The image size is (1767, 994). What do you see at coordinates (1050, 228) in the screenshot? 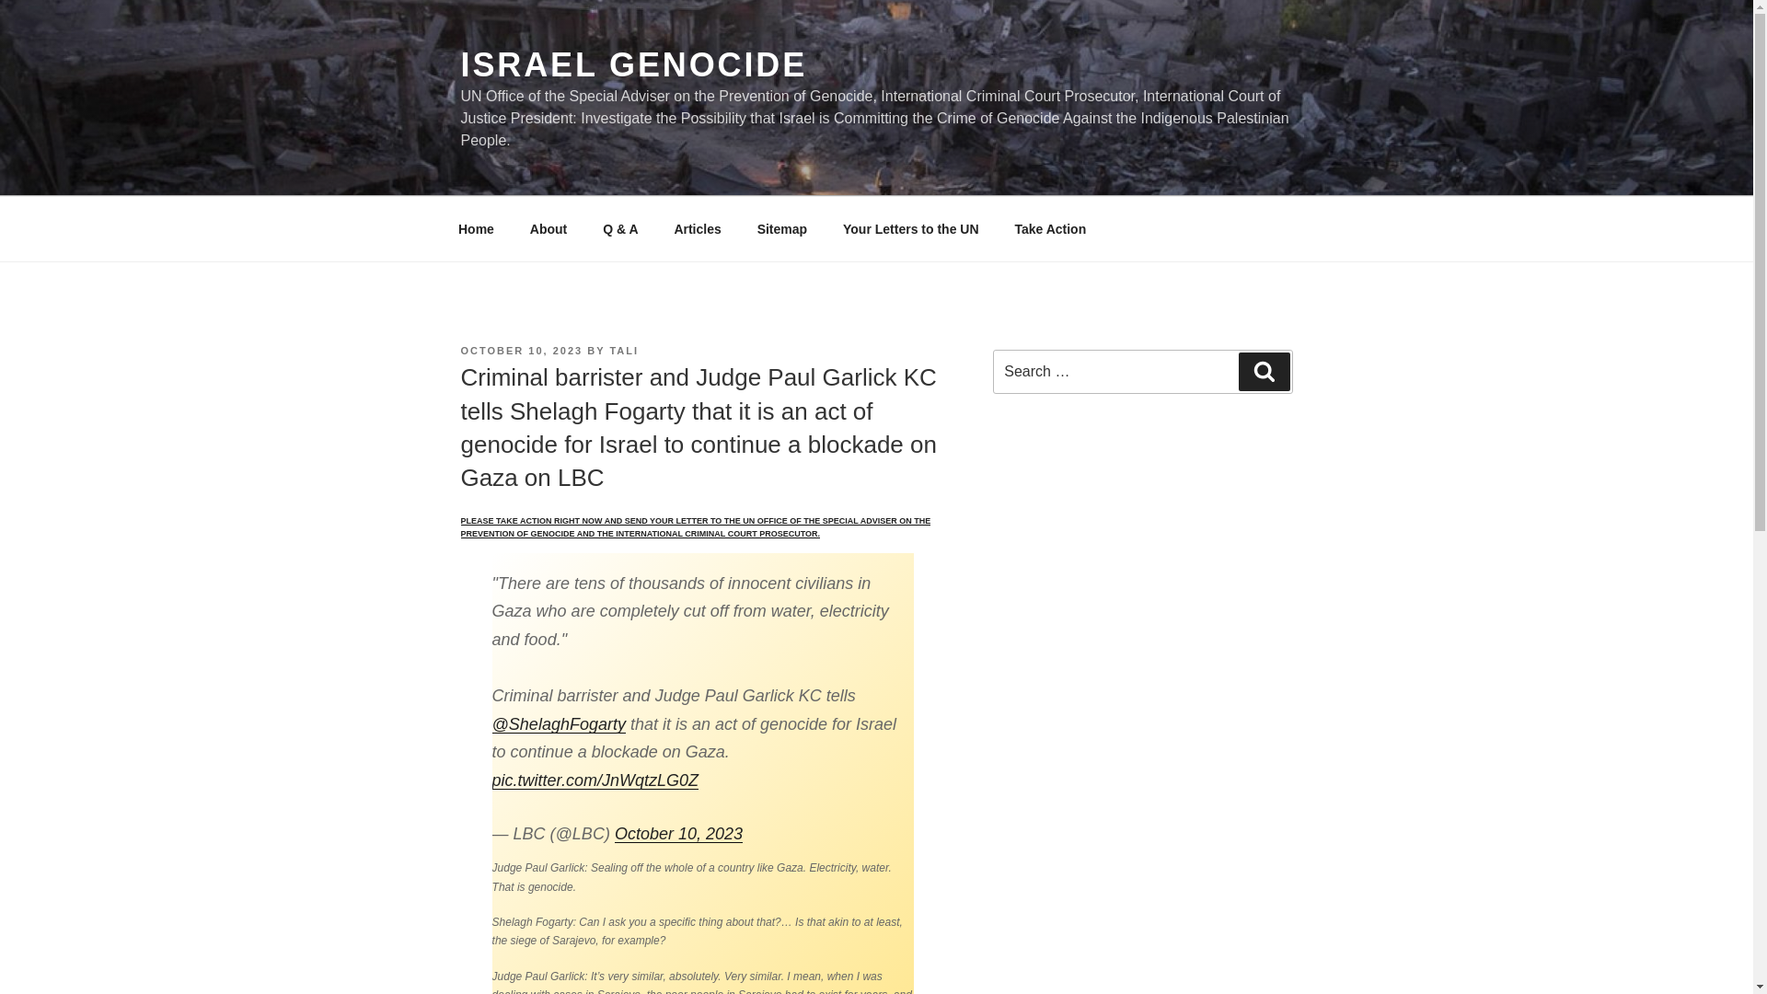
I see `Take Action` at bounding box center [1050, 228].